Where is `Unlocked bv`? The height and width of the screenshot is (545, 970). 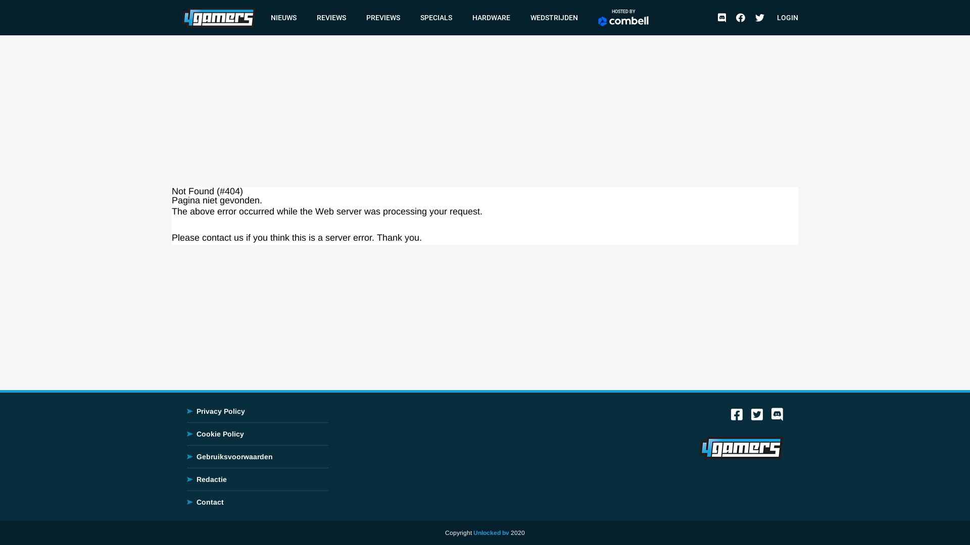 Unlocked bv is located at coordinates (491, 533).